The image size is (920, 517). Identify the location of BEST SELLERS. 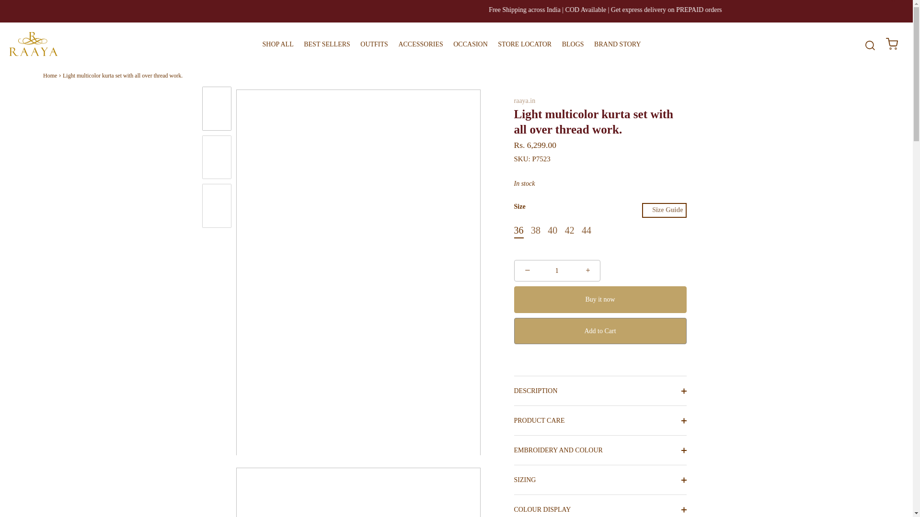
(327, 44).